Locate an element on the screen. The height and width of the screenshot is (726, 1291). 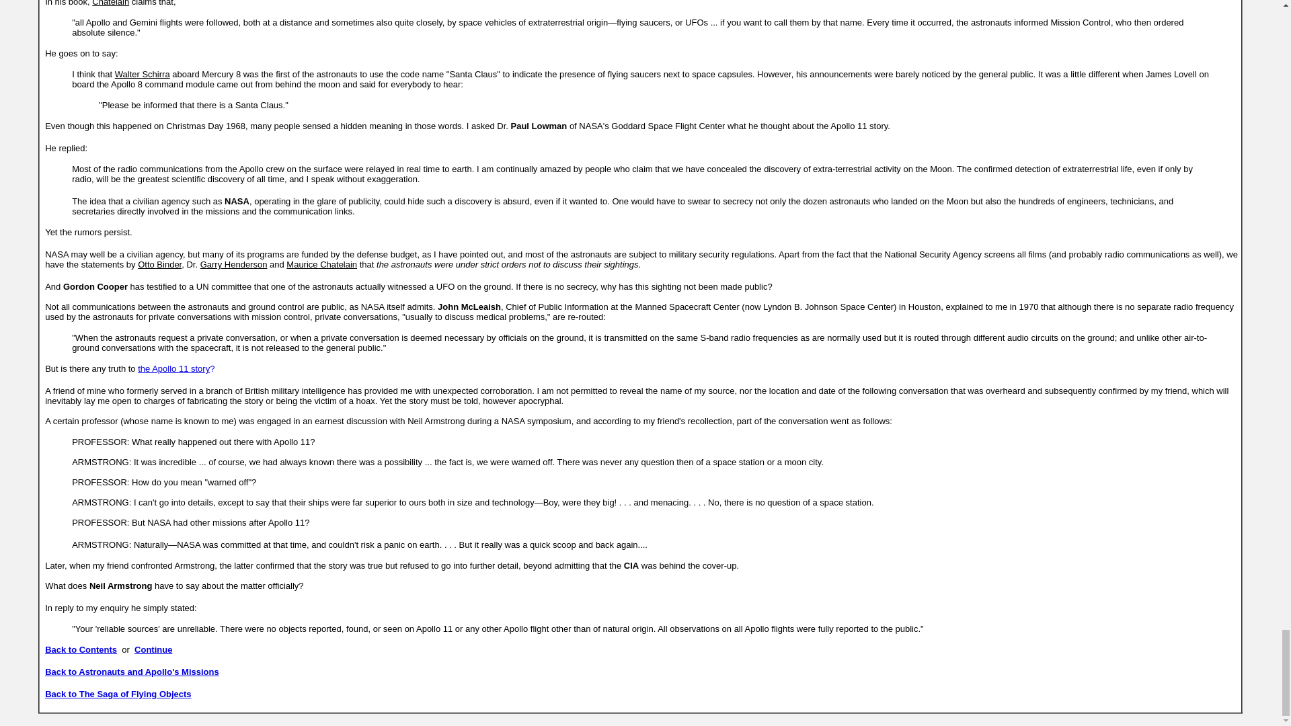
Continue is located at coordinates (153, 649).